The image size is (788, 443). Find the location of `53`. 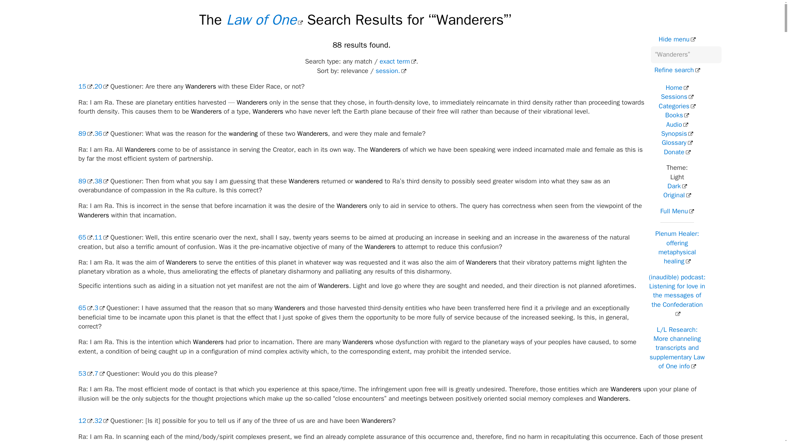

53 is located at coordinates (85, 373).